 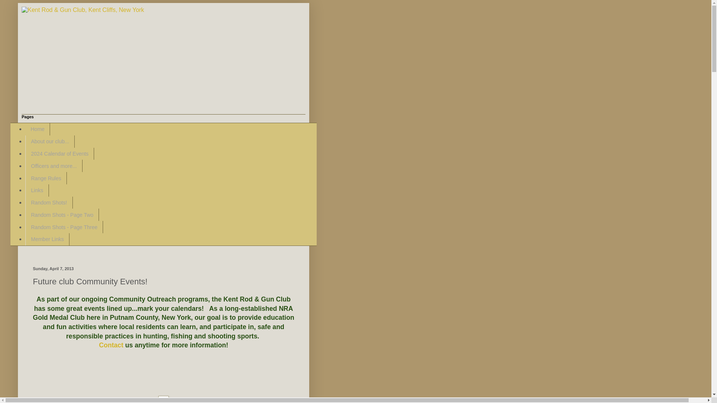 I want to click on Random Shots!, so click(x=49, y=203).